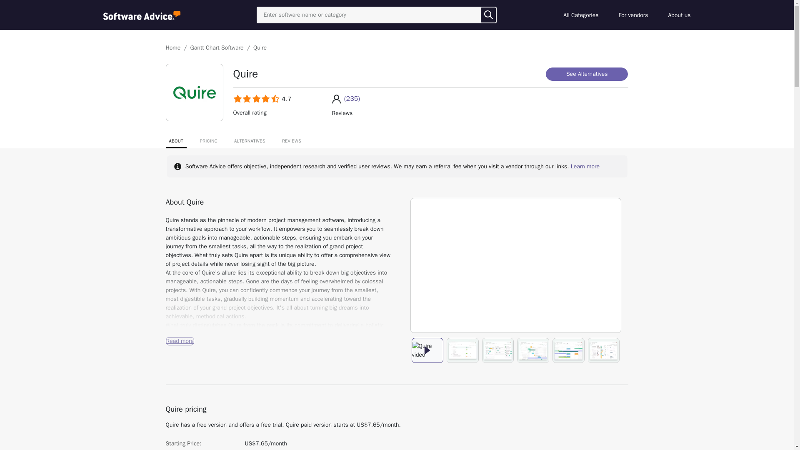 This screenshot has width=800, height=450. I want to click on Software Advice, so click(142, 15).